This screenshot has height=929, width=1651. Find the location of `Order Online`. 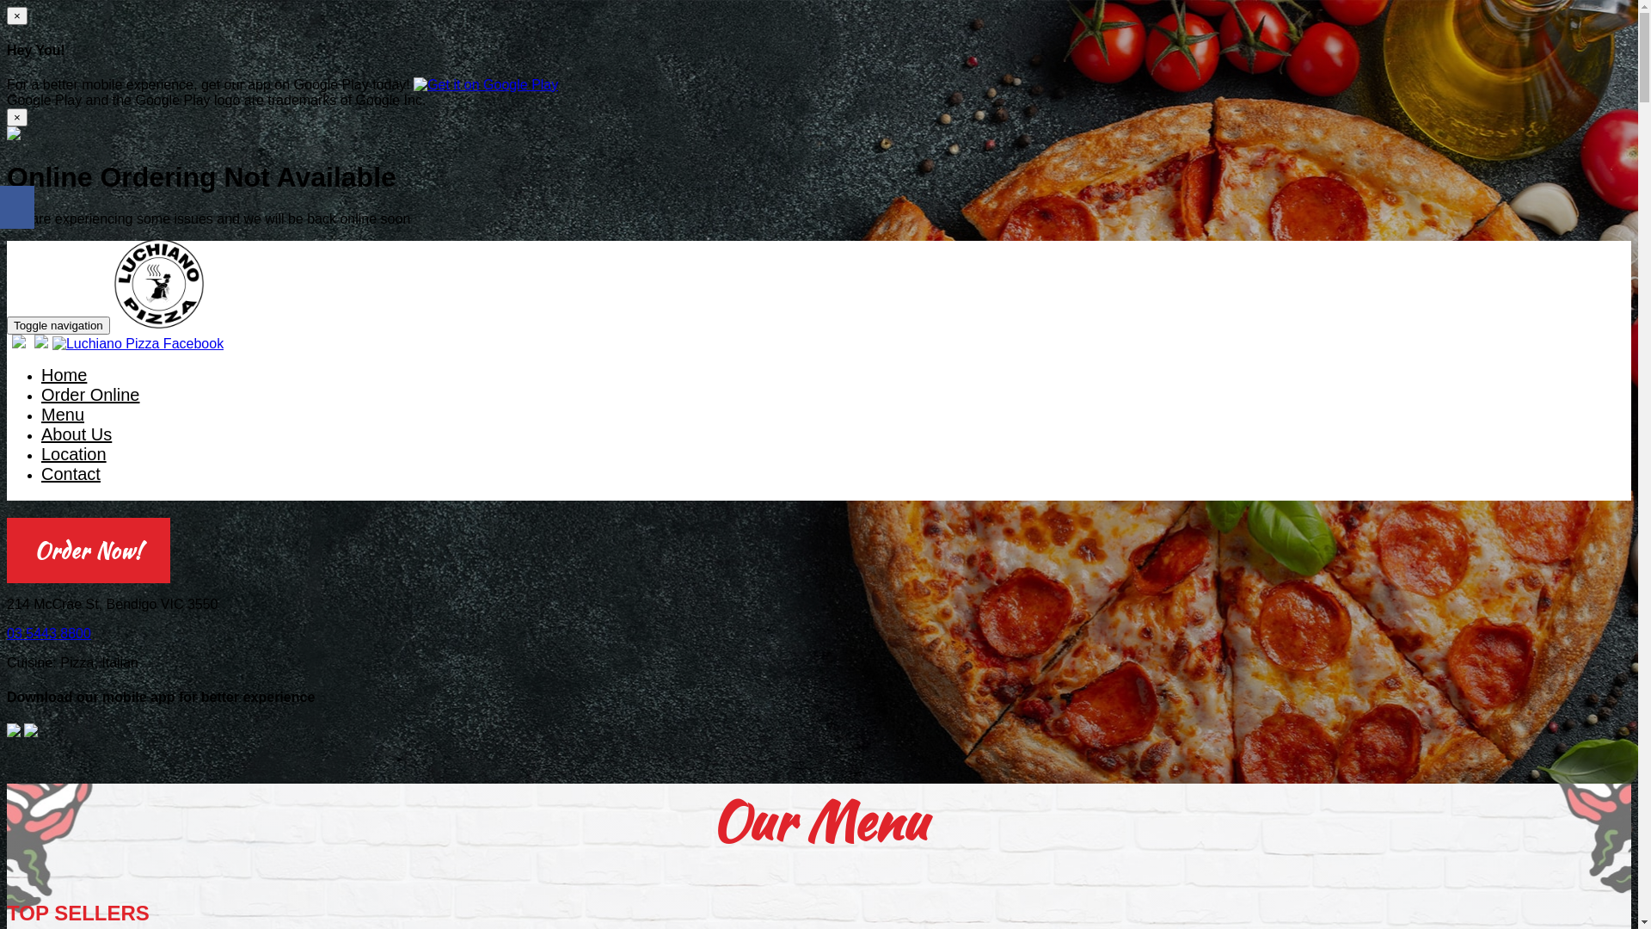

Order Online is located at coordinates (91, 396).